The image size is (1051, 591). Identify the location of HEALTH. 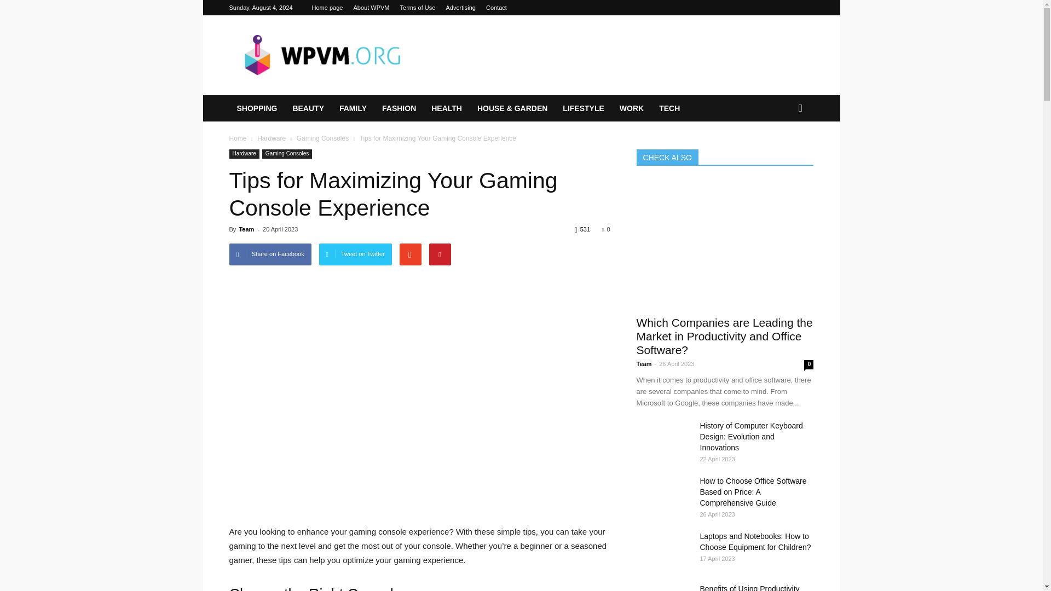
(447, 108).